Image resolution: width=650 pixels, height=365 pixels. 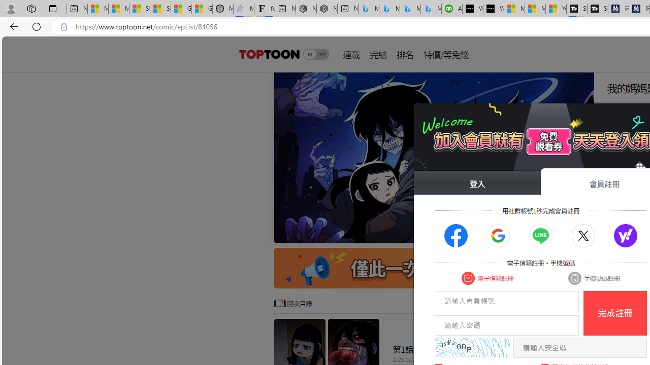 What do you see at coordinates (434, 157) in the screenshot?
I see `Class: swiper-slide swiper-slide-active` at bounding box center [434, 157].